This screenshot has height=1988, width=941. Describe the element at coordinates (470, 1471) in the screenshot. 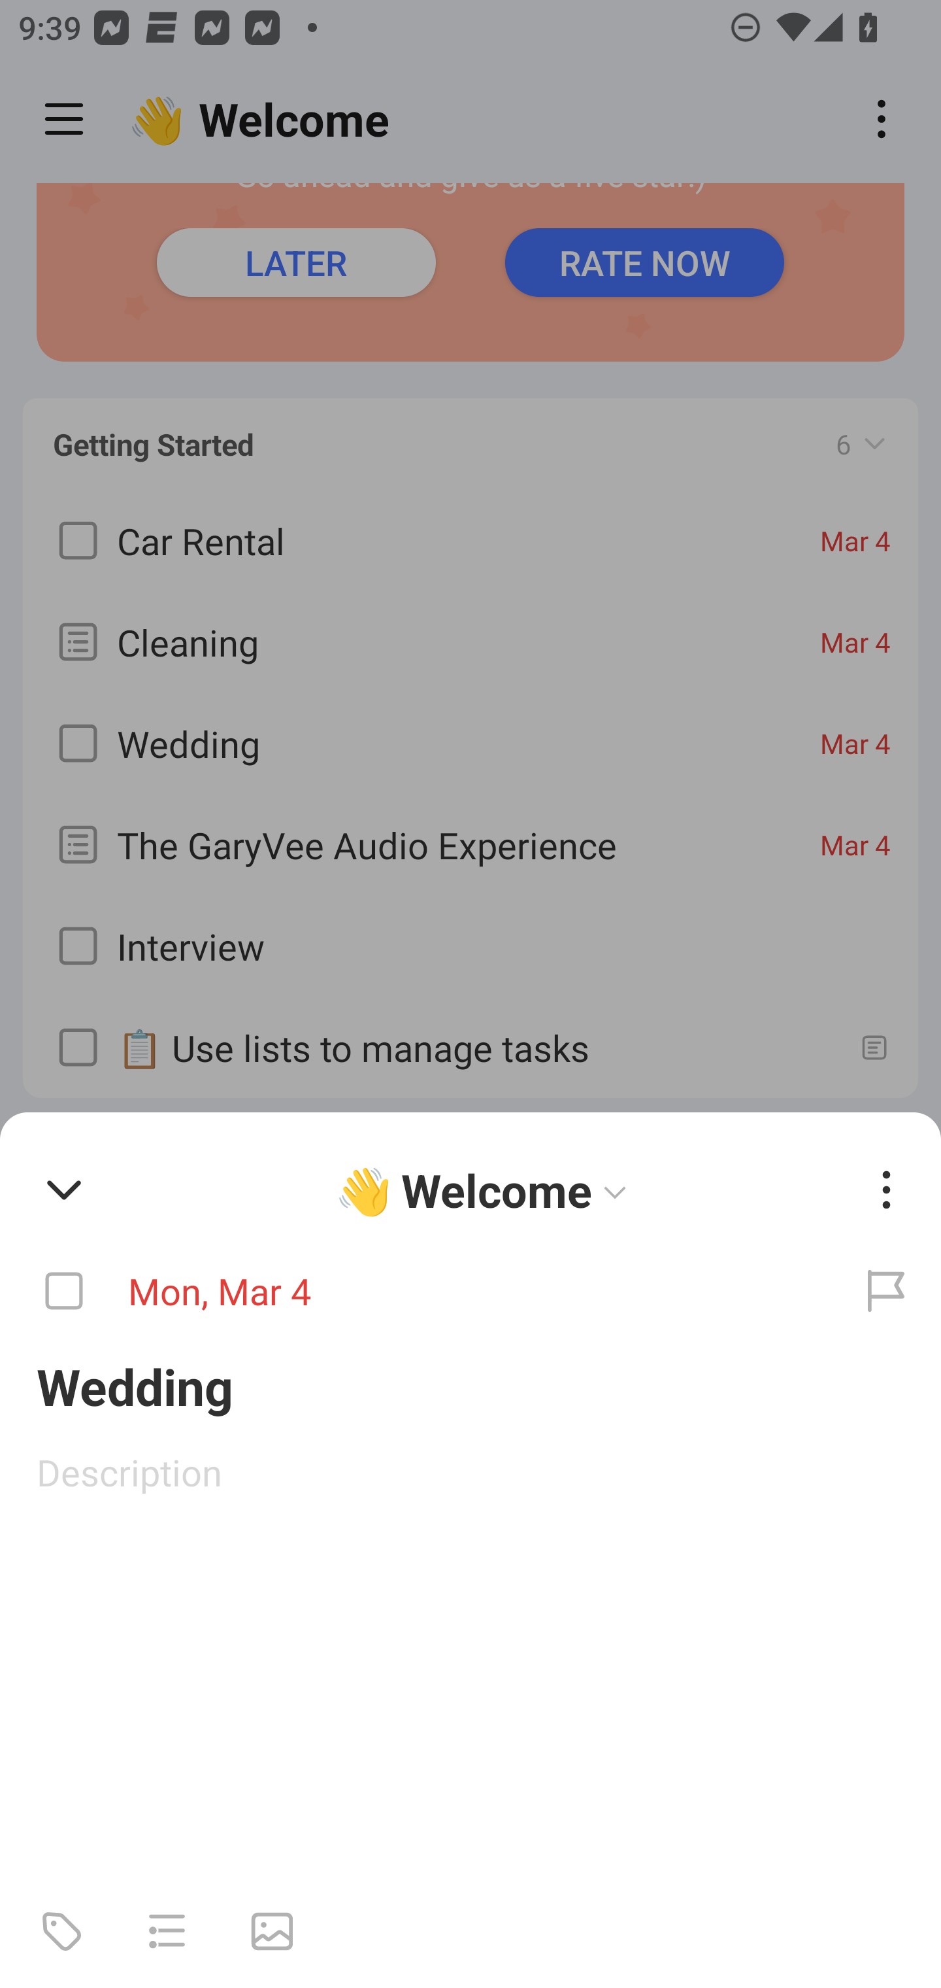

I see `Description` at that location.